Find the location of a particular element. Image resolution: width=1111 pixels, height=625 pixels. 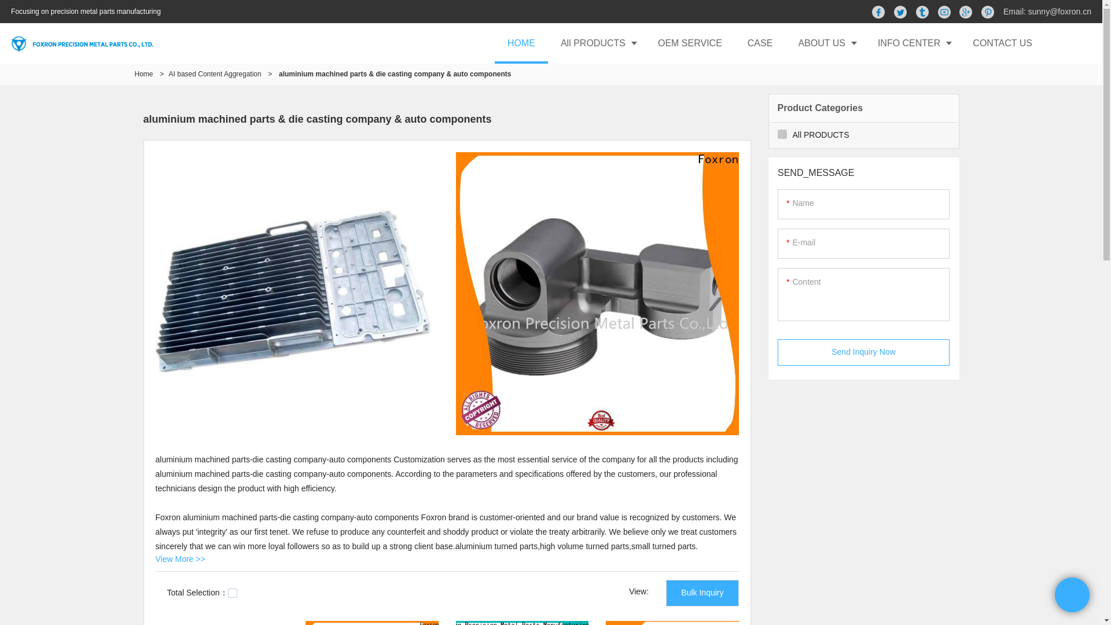

Email: is located at coordinates (1016, 12).